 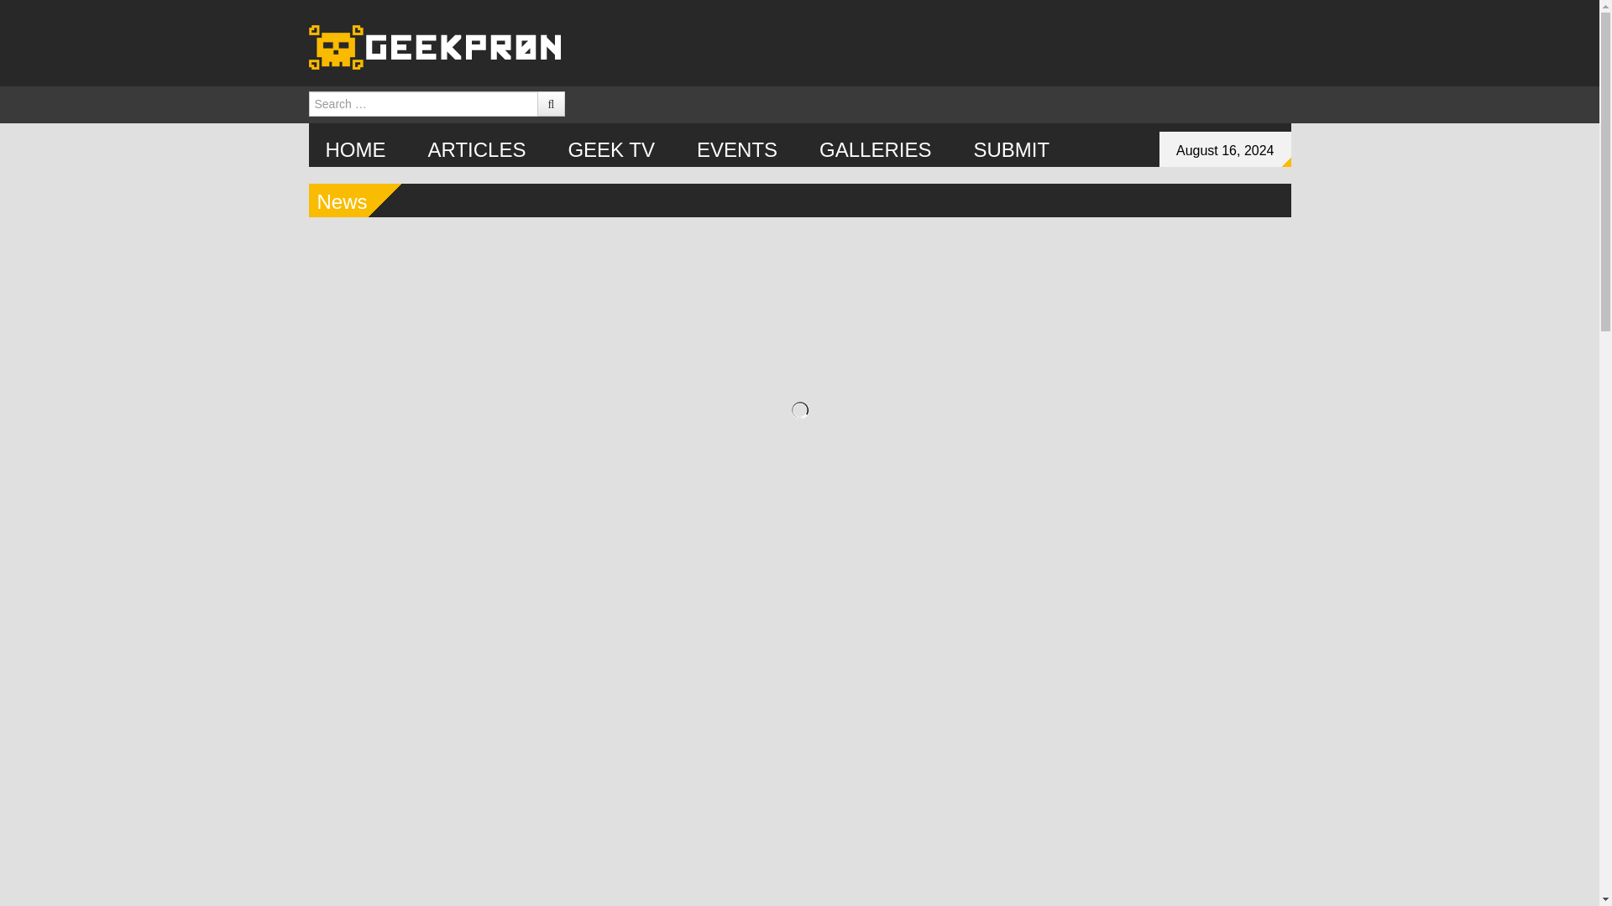 I want to click on GEEK TV, so click(x=611, y=148).